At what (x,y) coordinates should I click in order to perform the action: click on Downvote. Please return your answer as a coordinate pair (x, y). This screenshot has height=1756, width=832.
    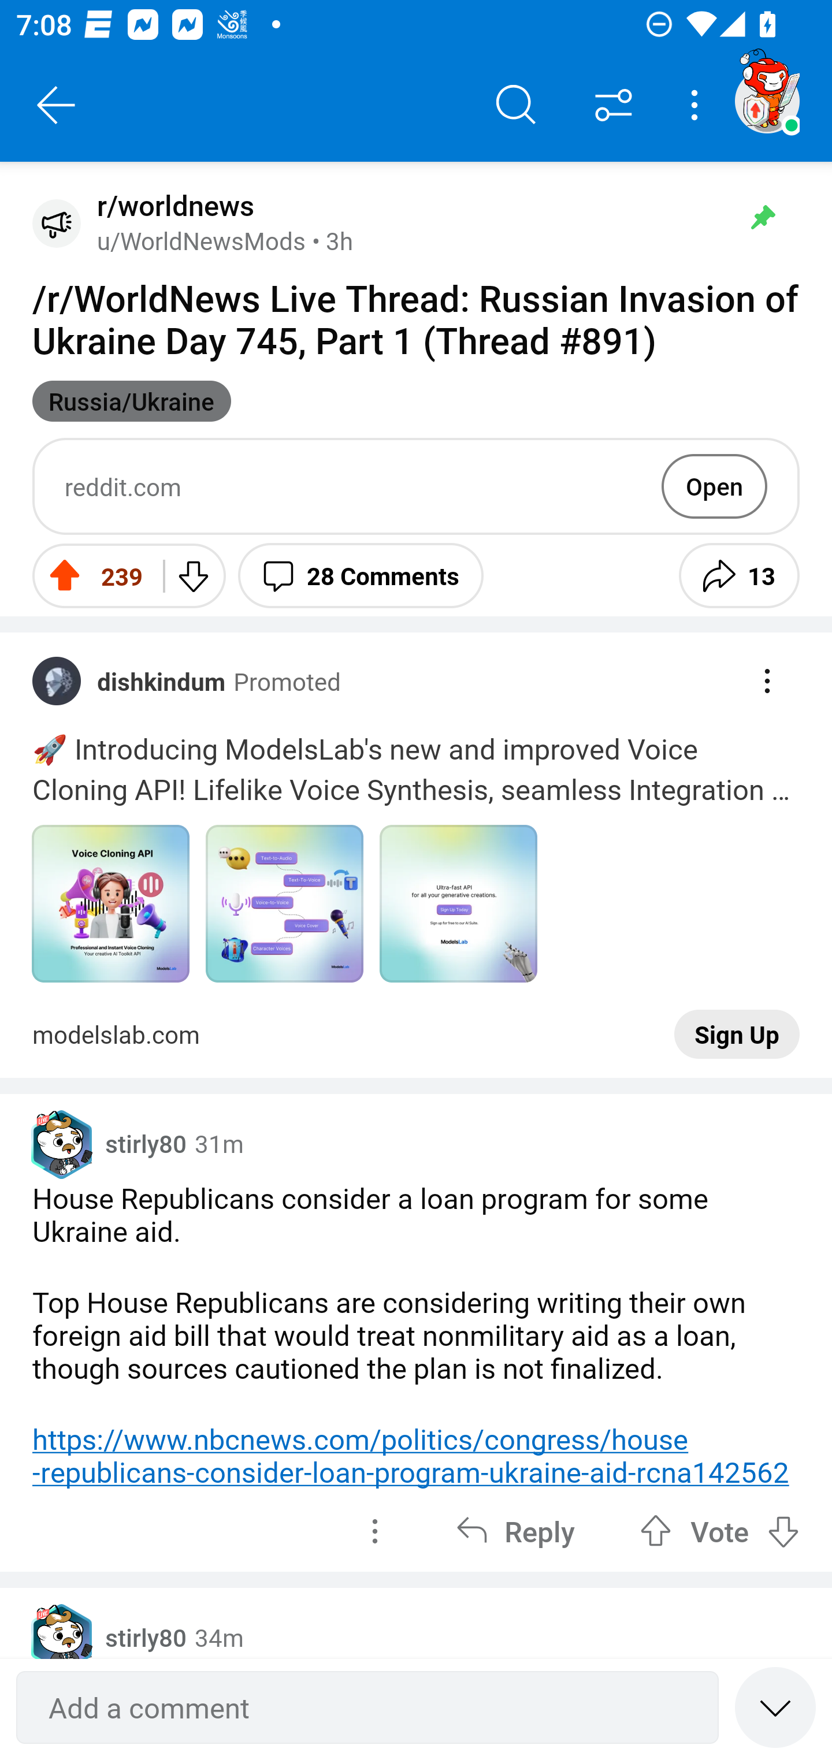
    Looking at the image, I should click on (192, 576).